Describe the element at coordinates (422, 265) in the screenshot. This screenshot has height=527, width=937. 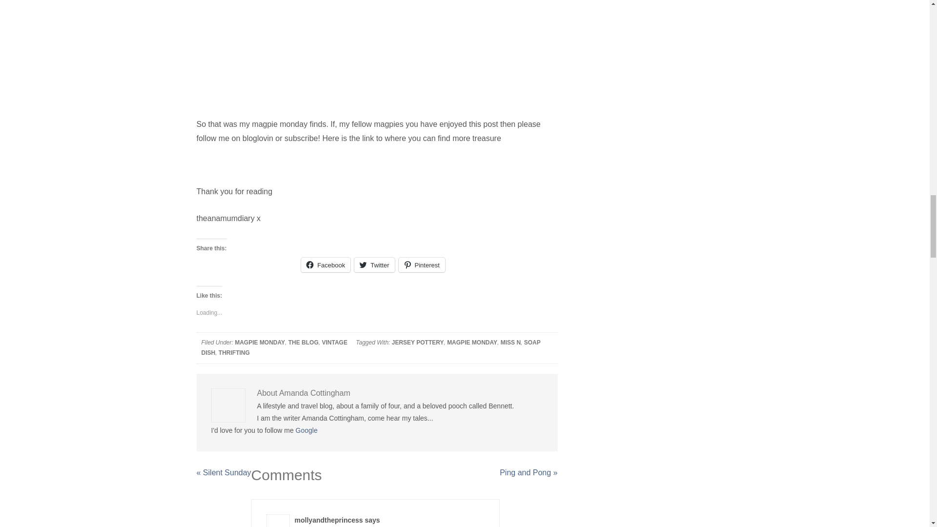
I see `Click to share on Pinterest` at that location.